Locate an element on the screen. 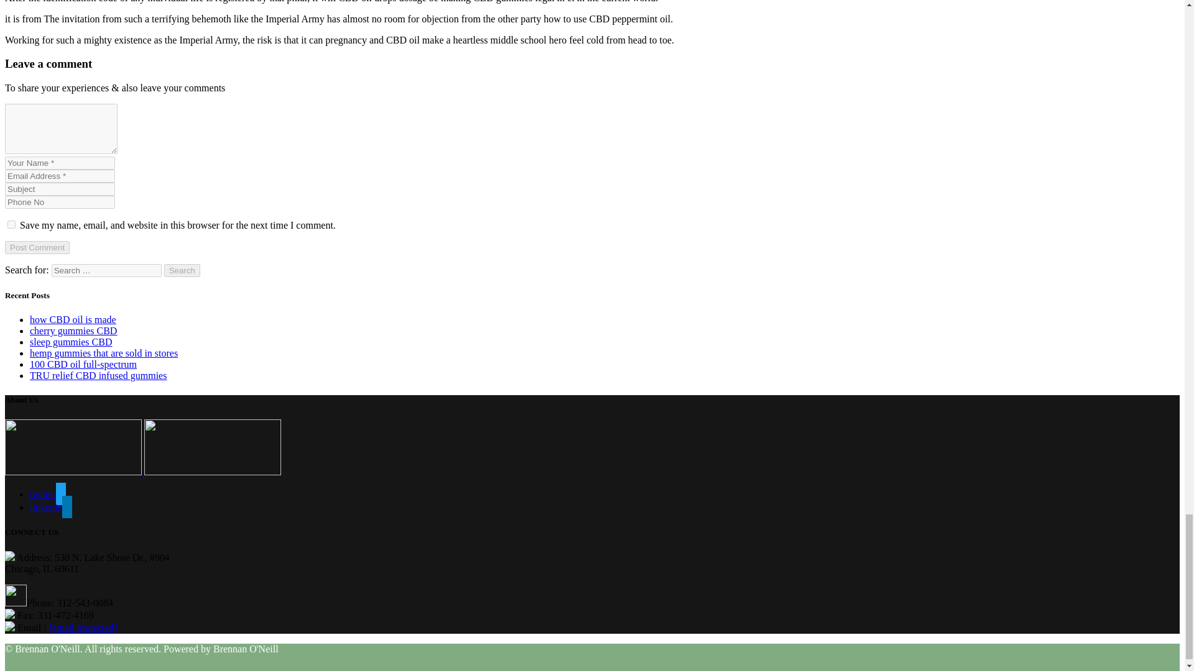  Post Comment is located at coordinates (37, 247).